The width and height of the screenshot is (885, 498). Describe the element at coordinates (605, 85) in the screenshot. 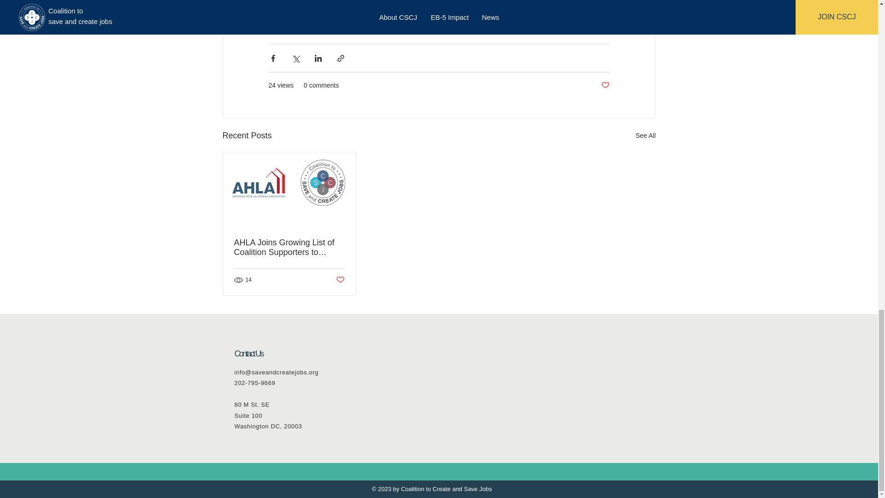

I see `Post not marked as liked` at that location.